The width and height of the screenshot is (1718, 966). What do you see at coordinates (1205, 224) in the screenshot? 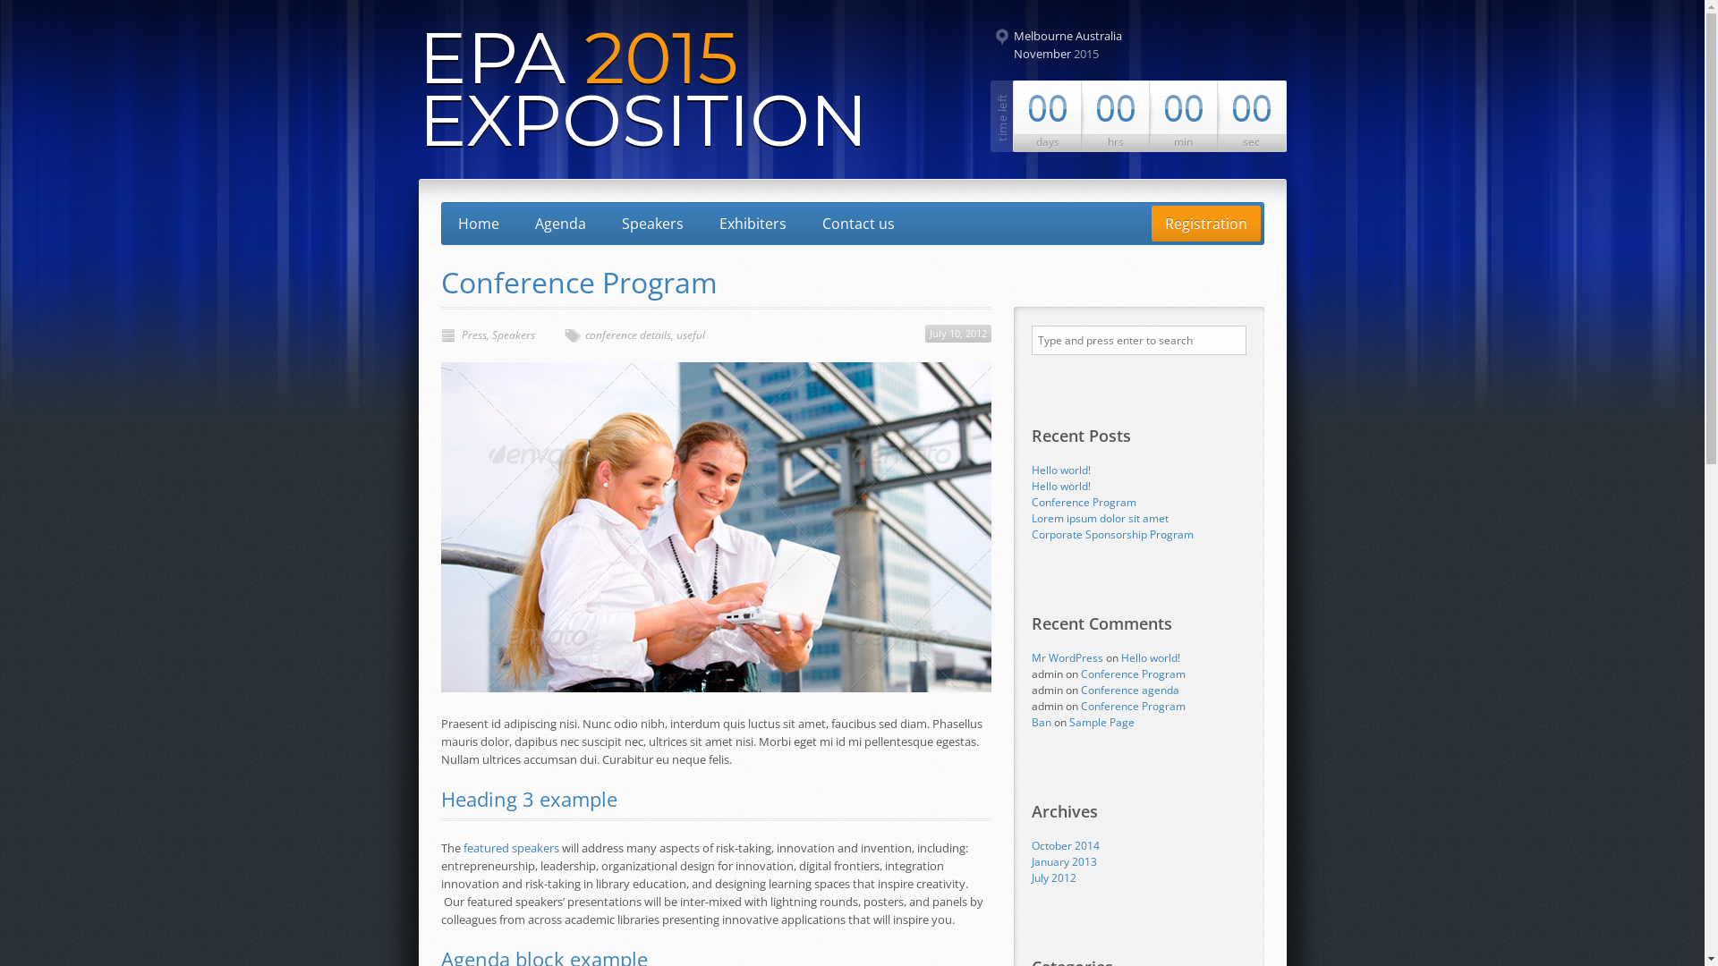
I see `Registration` at bounding box center [1205, 224].